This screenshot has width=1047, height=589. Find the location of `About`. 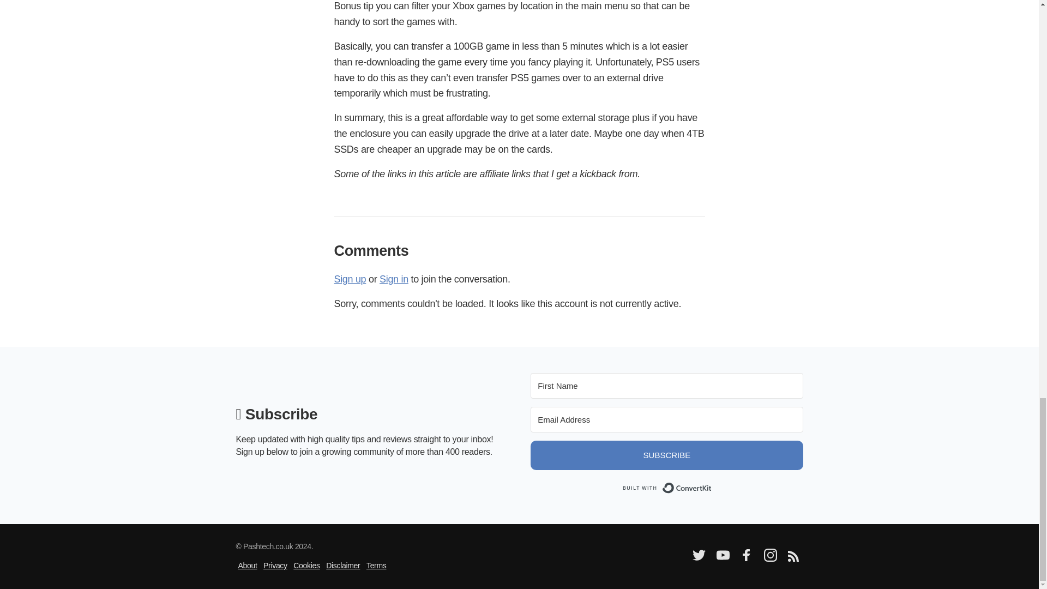

About is located at coordinates (246, 566).